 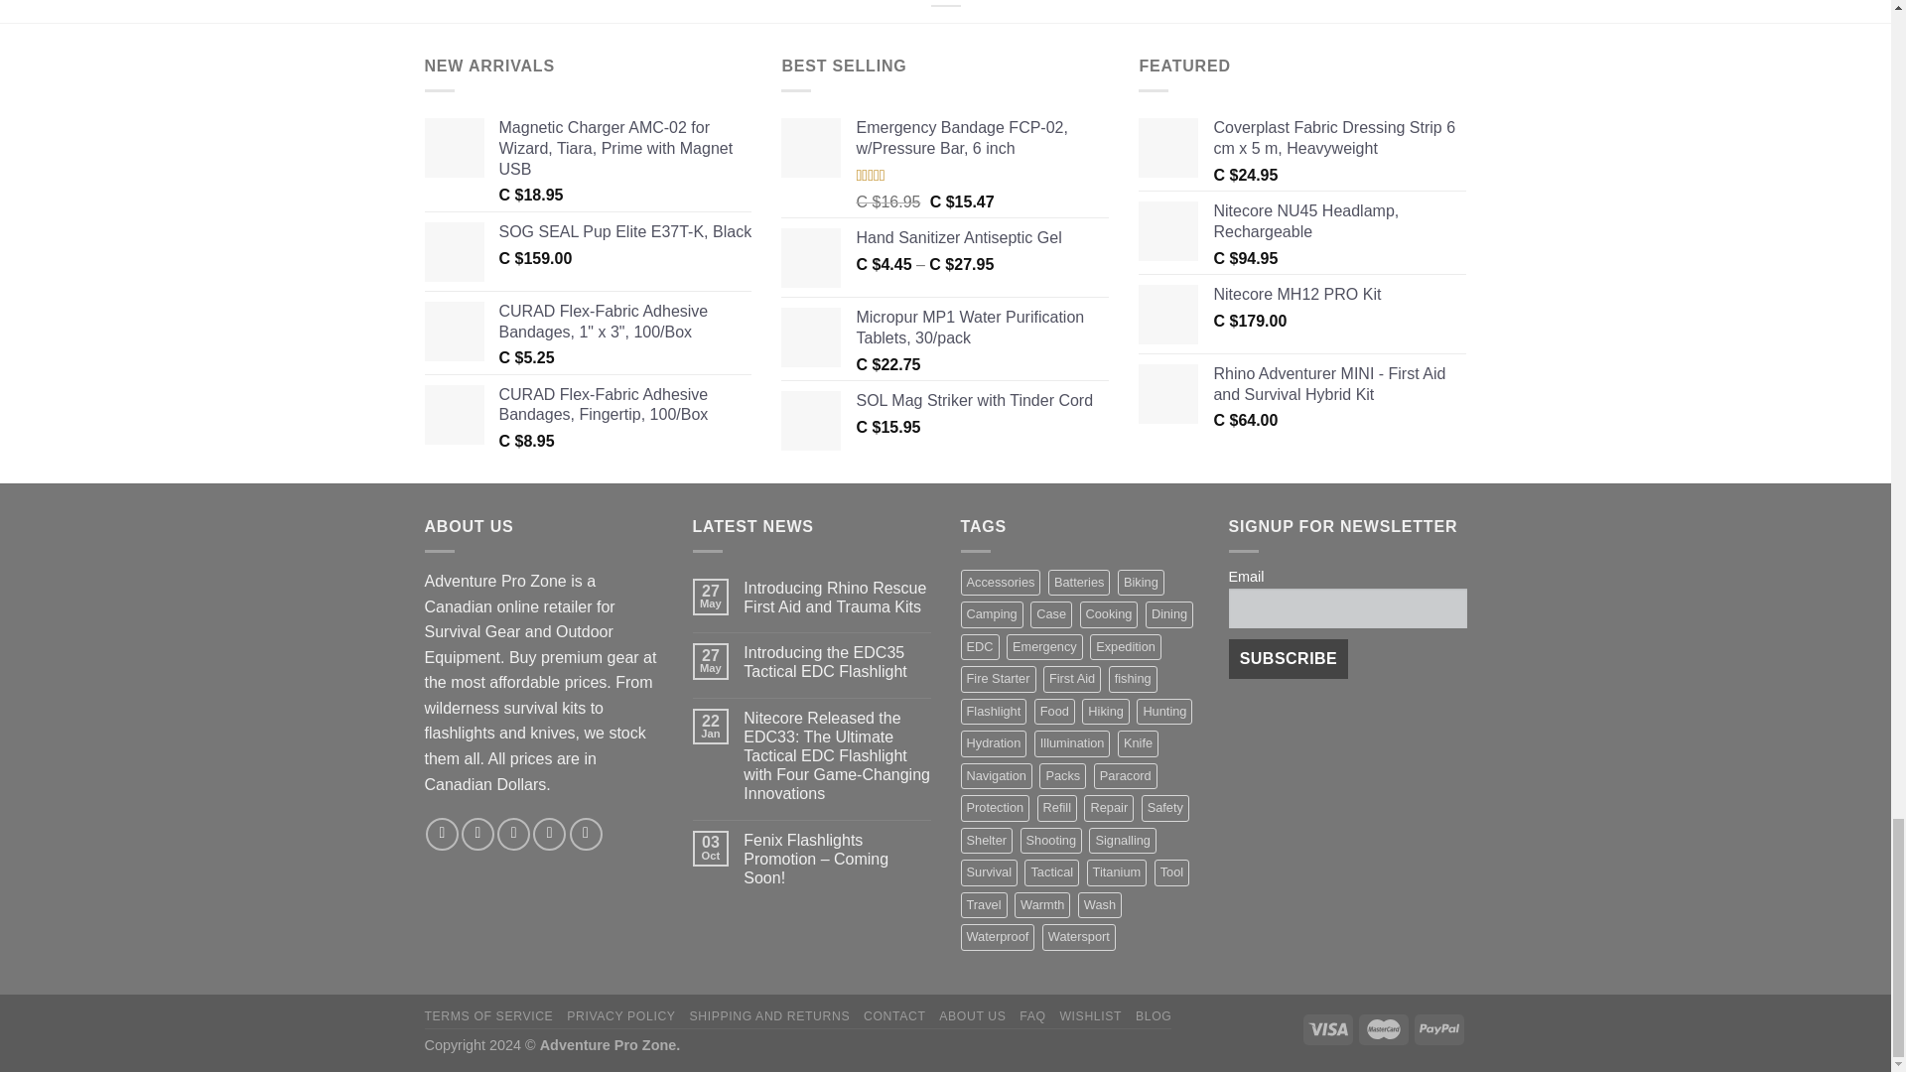 I want to click on Introducing the EDC35 Tactical EDC Flashlight, so click(x=836, y=661).